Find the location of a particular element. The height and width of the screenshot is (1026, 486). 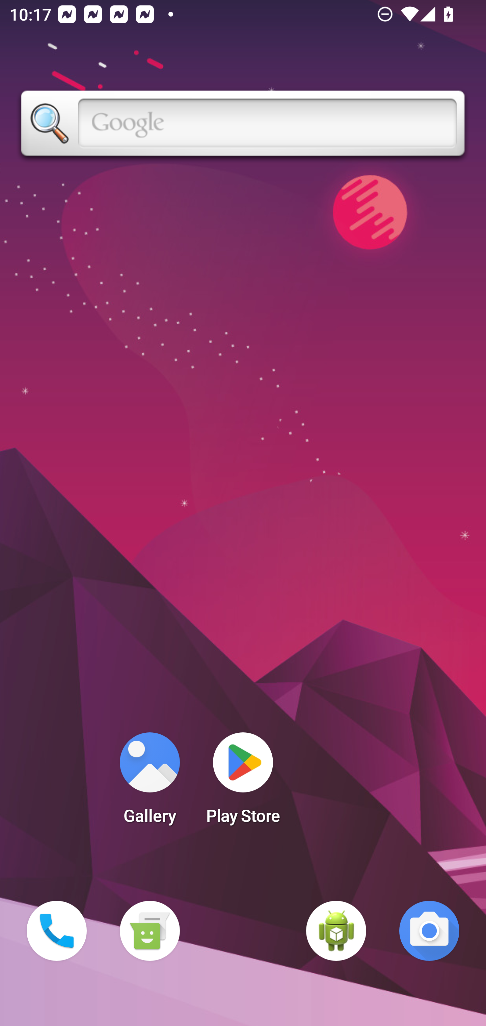

Messaging is located at coordinates (150, 931).